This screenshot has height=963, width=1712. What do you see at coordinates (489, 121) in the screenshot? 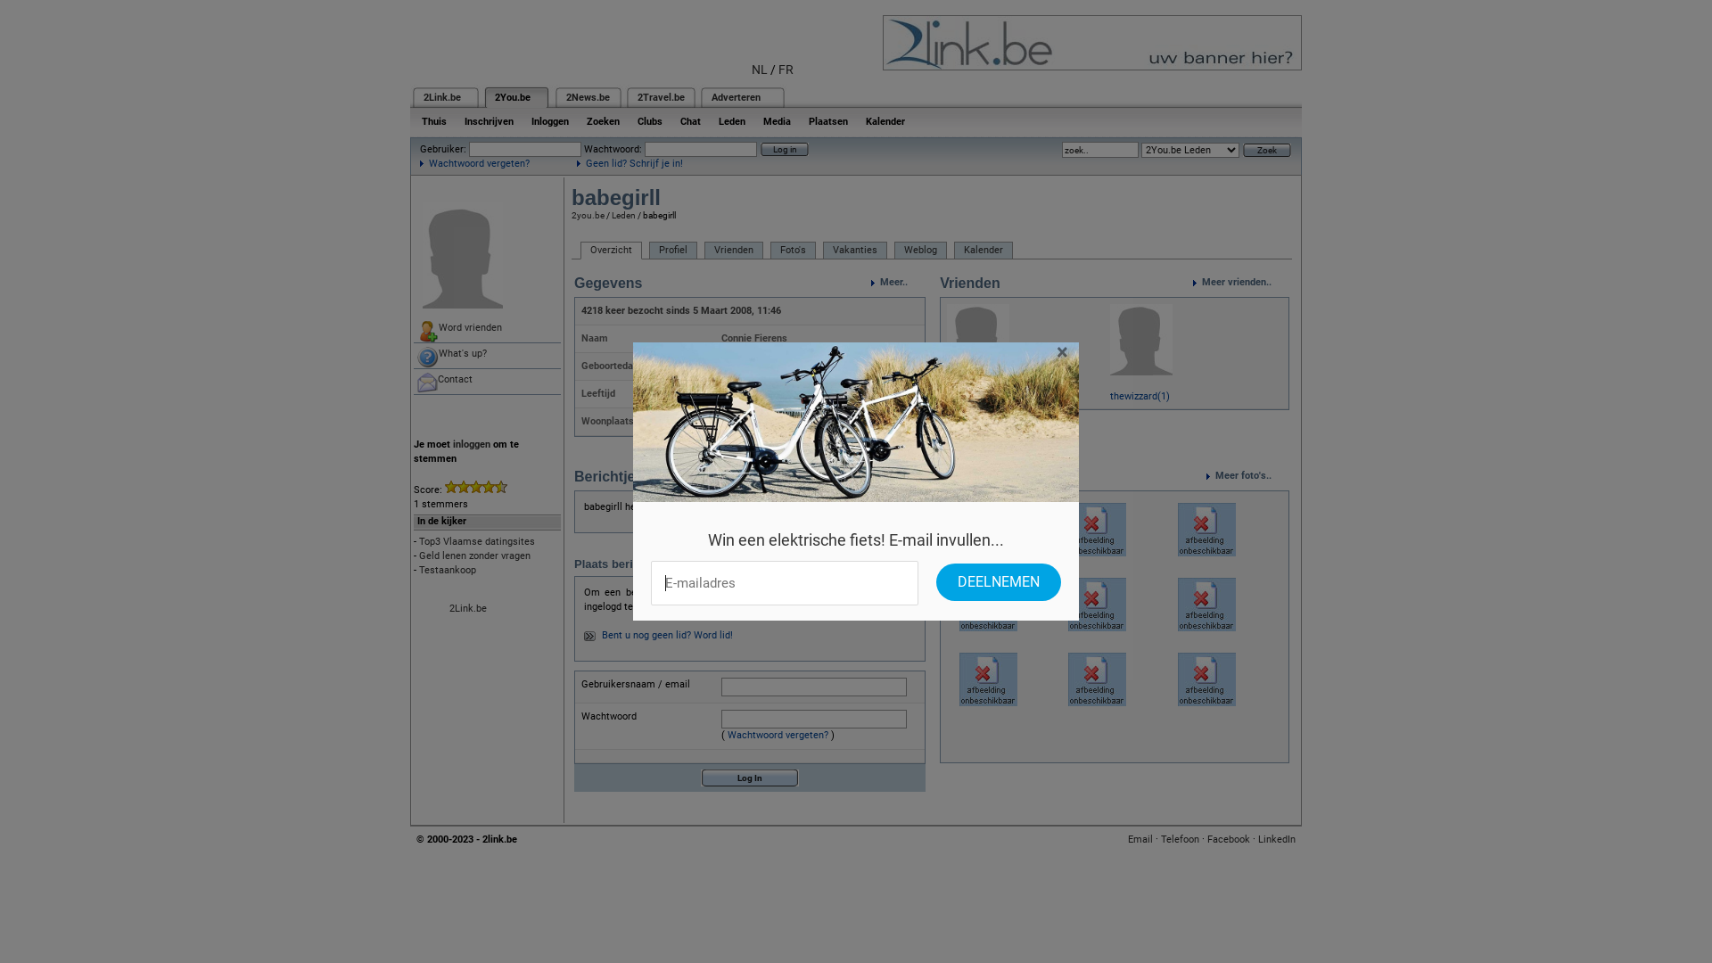
I see `Inschrijven` at bounding box center [489, 121].